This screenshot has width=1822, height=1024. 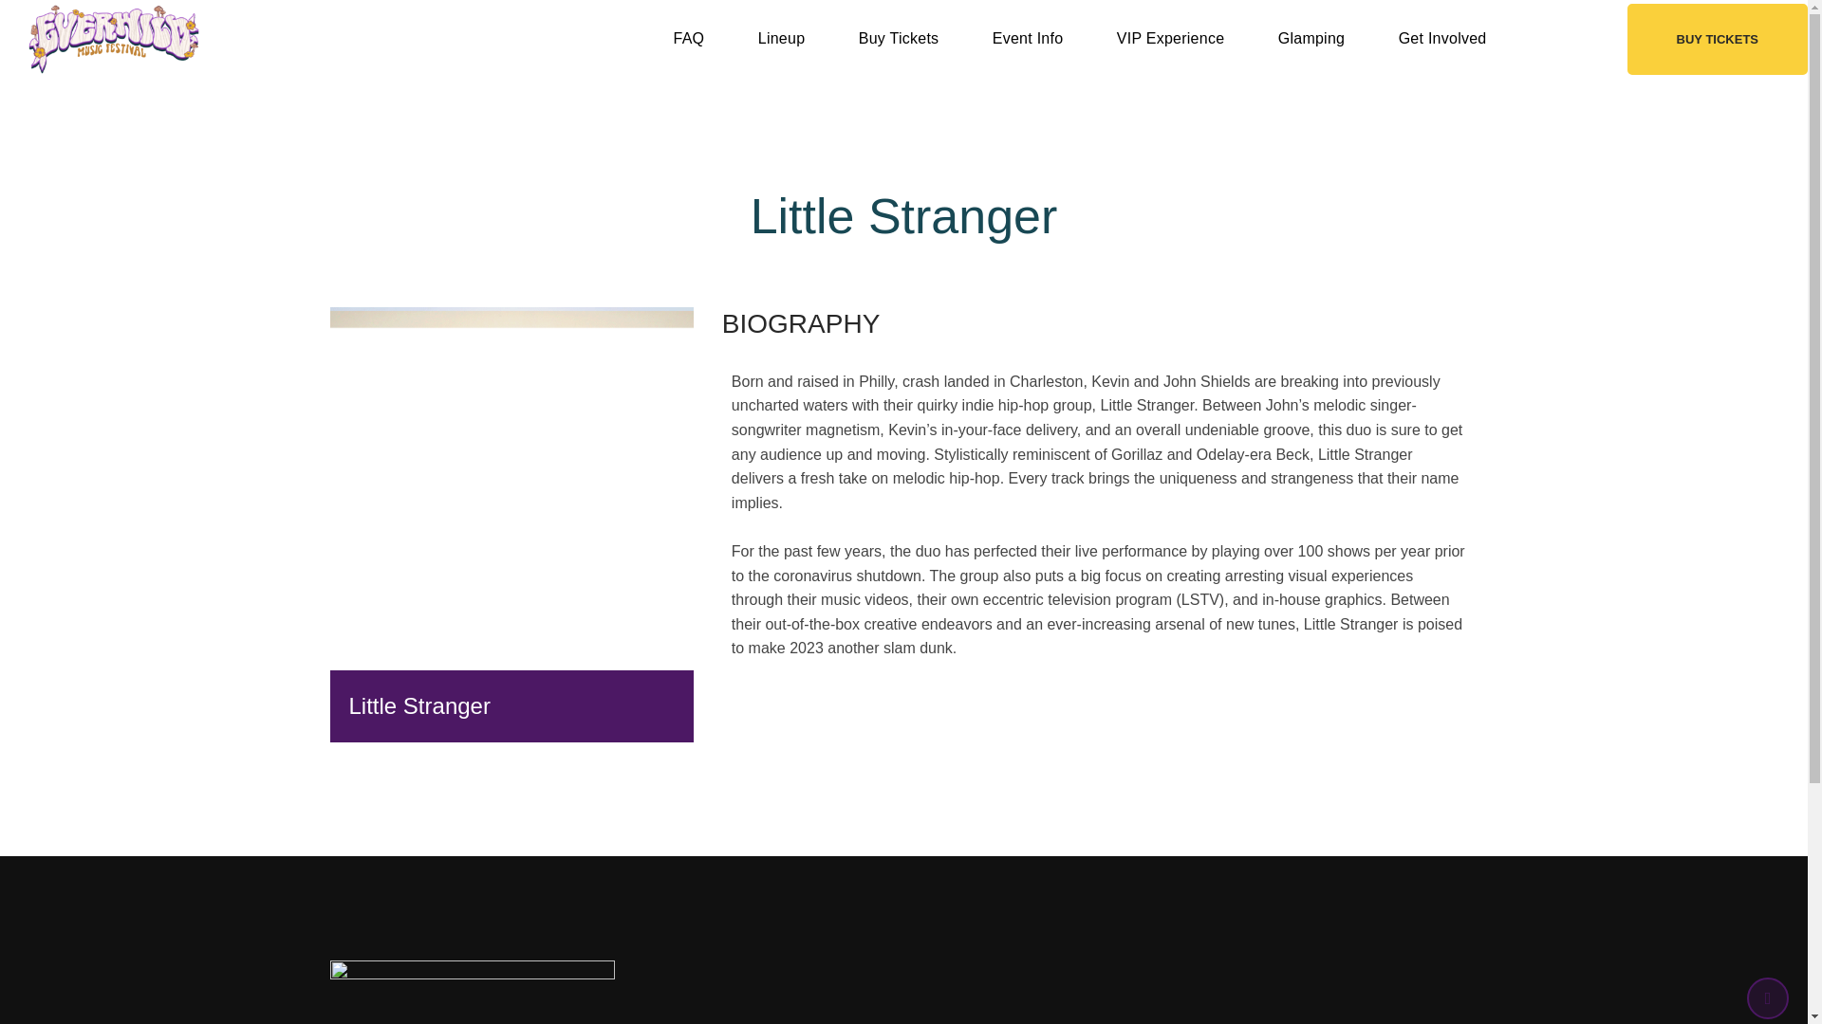 What do you see at coordinates (1311, 38) in the screenshot?
I see `Glamping` at bounding box center [1311, 38].